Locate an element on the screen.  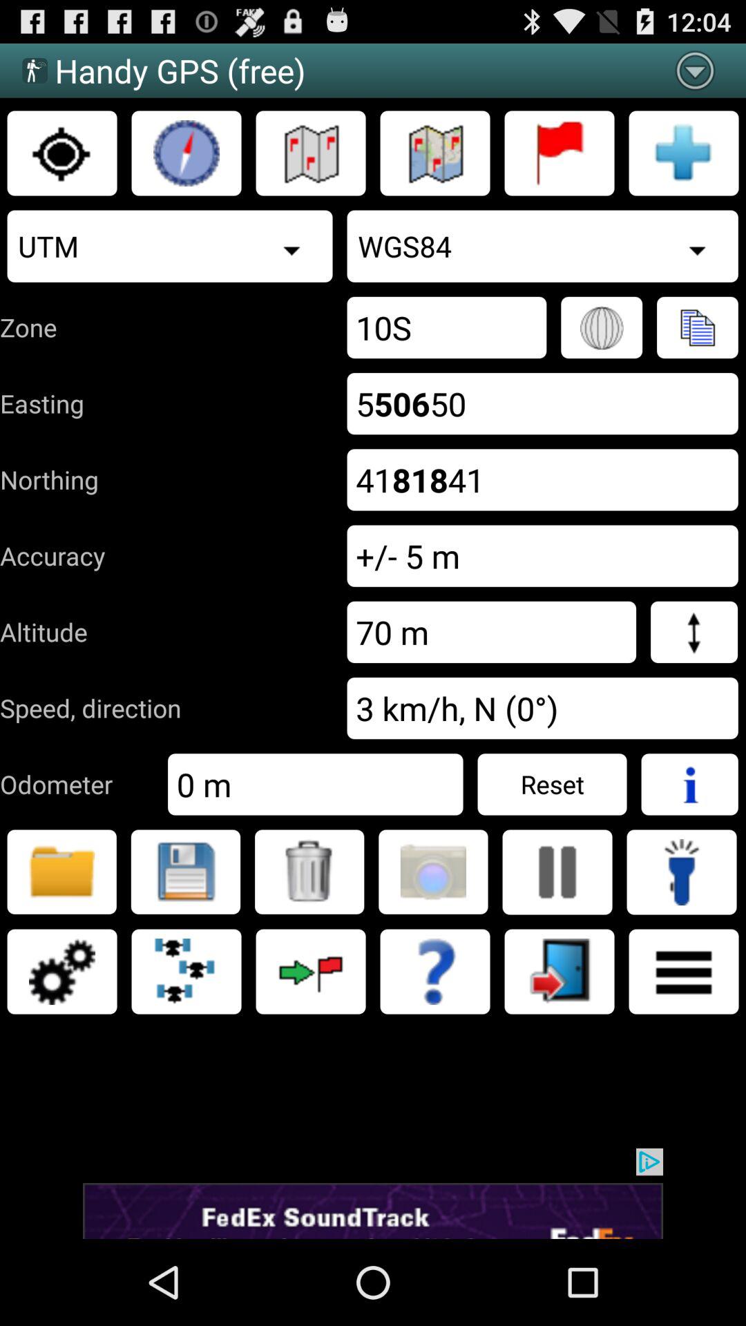
click for more items is located at coordinates (684, 972).